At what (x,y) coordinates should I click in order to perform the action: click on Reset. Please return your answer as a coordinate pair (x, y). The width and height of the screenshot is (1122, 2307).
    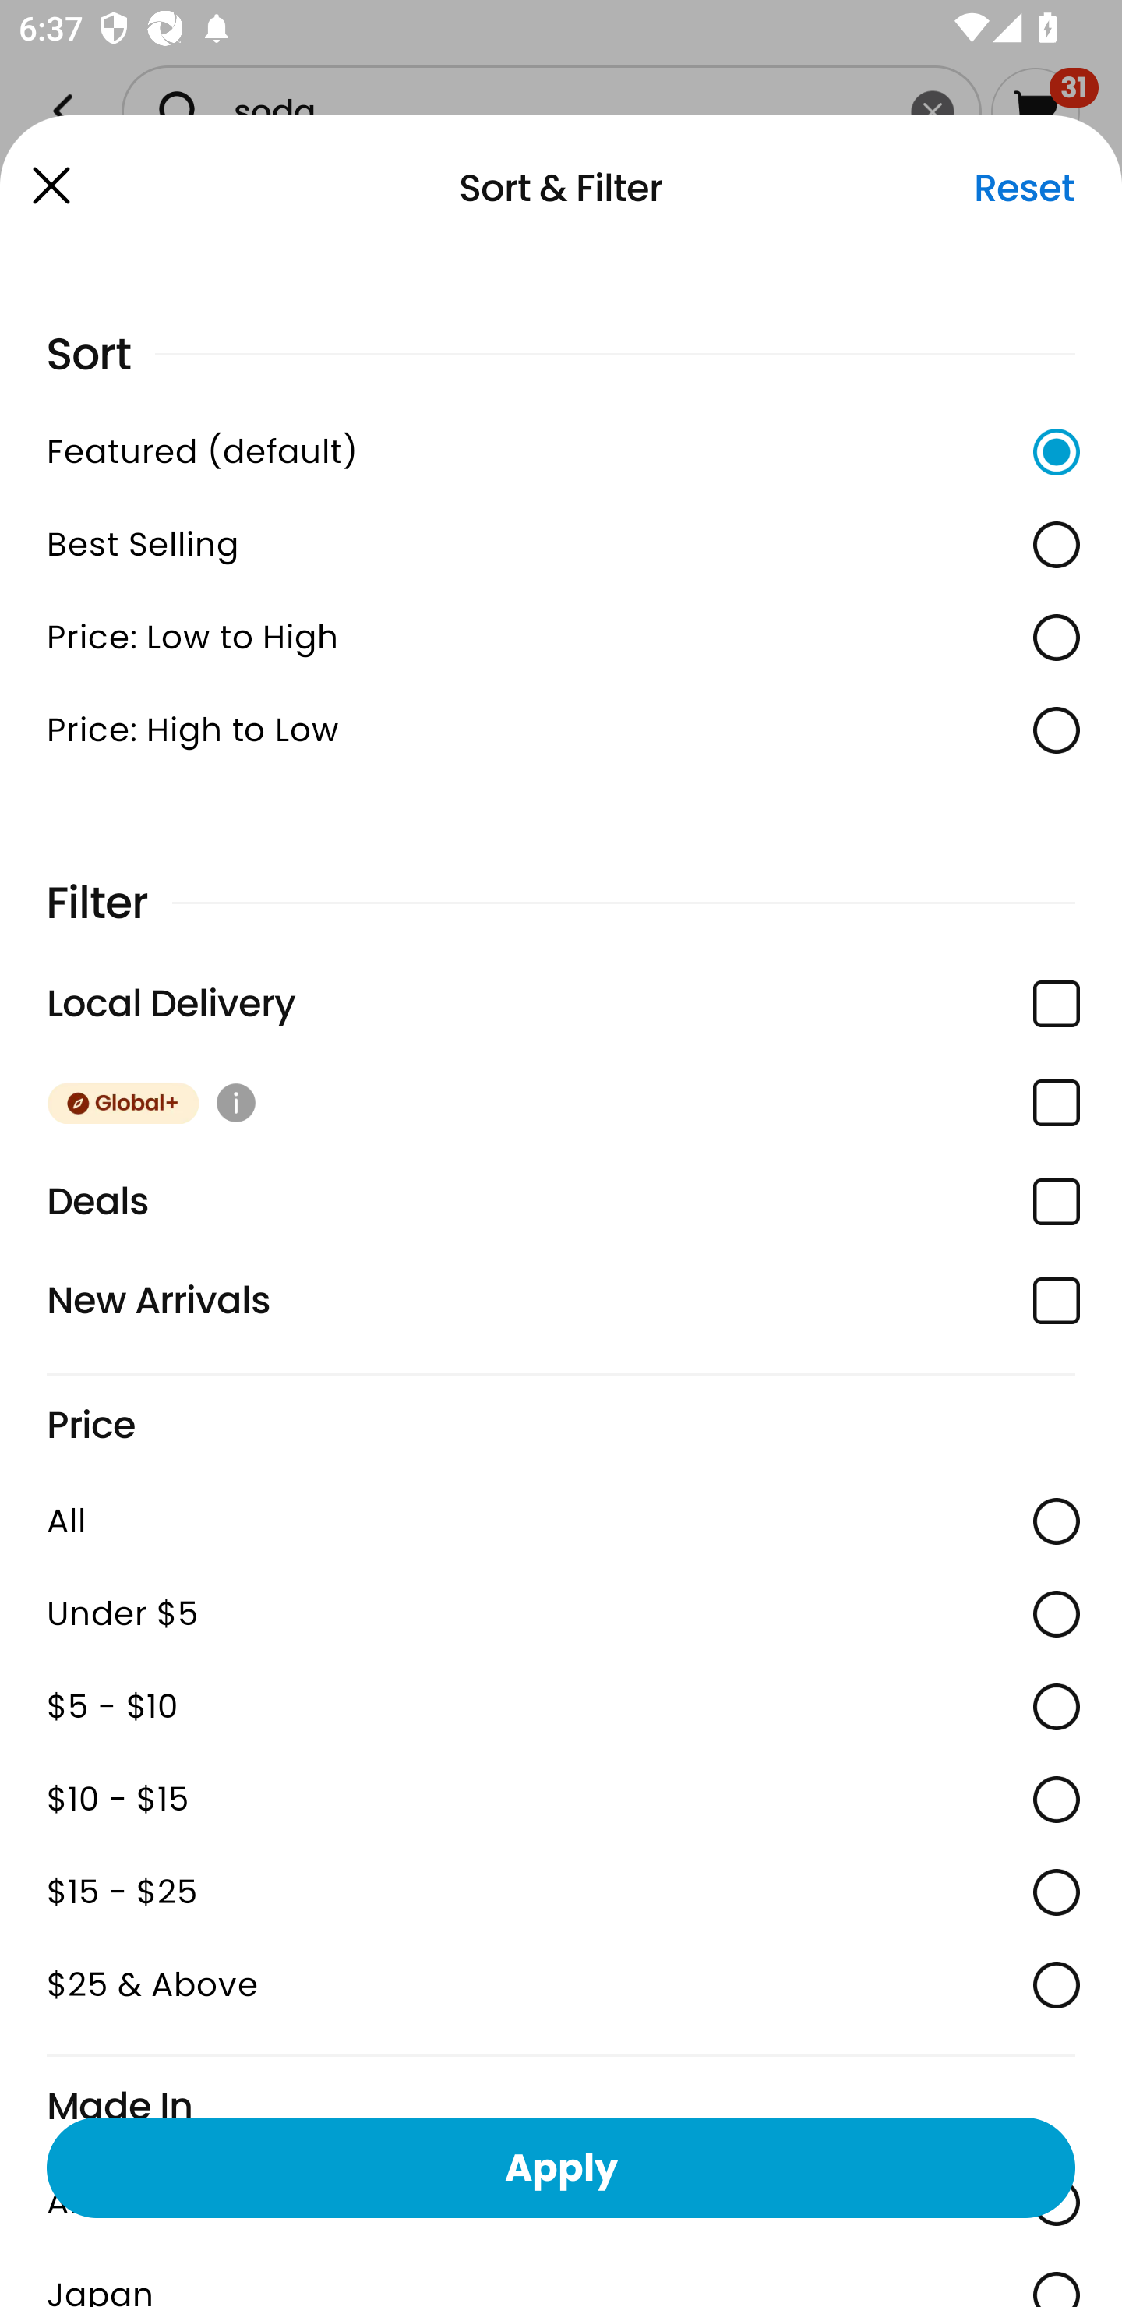
    Looking at the image, I should click on (1024, 188).